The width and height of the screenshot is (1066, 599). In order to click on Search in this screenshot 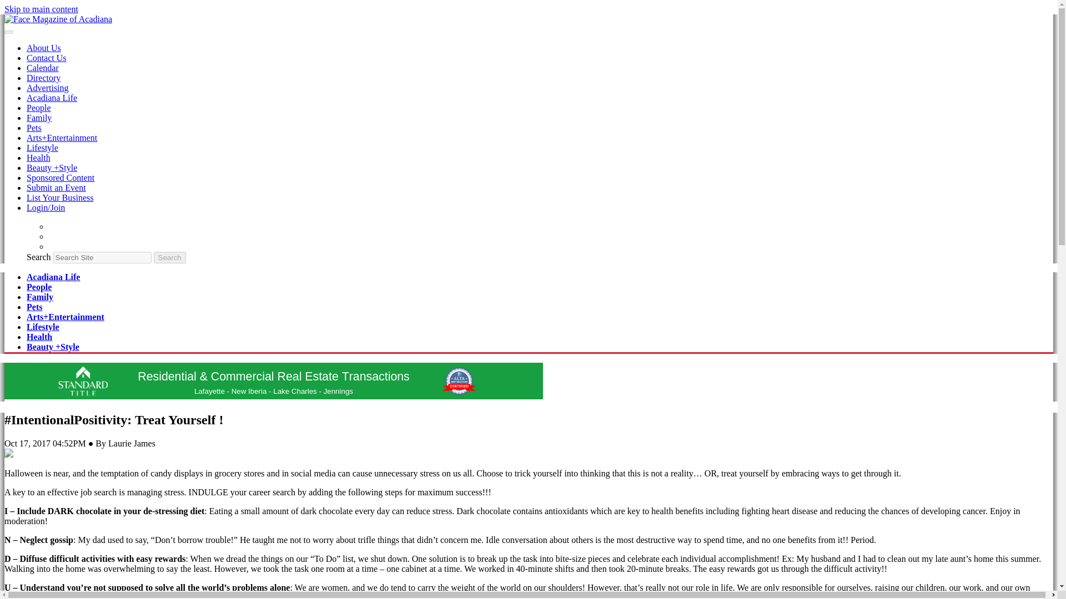, I will do `click(169, 257)`.